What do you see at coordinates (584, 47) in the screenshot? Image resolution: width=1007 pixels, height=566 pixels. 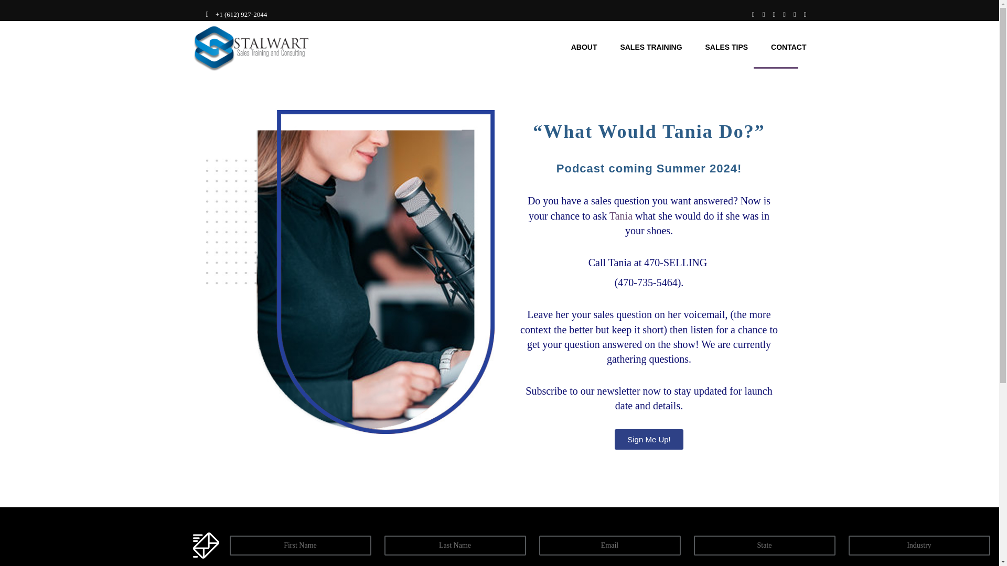 I see `ABOUT` at bounding box center [584, 47].